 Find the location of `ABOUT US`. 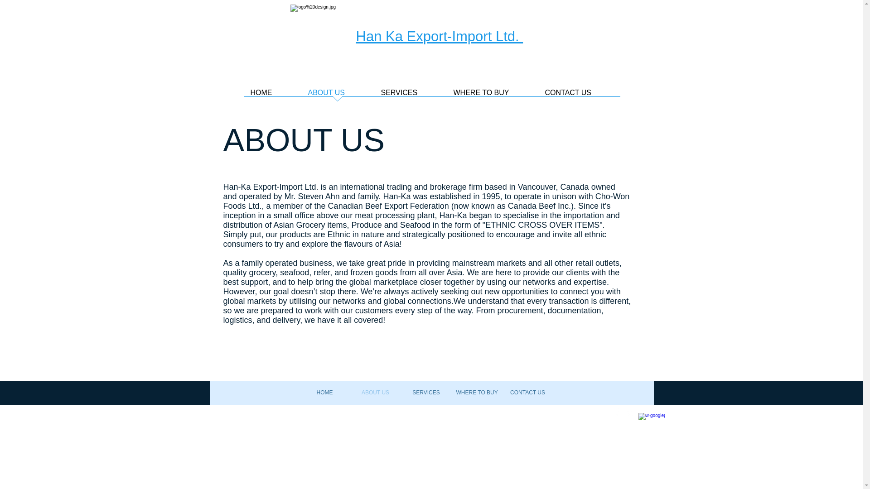

ABOUT US is located at coordinates (337, 95).